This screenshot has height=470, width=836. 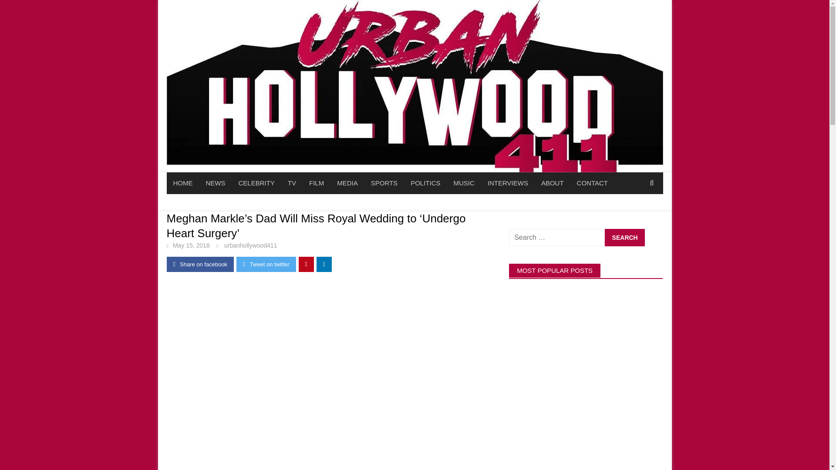 I want to click on HOME, so click(x=182, y=183).